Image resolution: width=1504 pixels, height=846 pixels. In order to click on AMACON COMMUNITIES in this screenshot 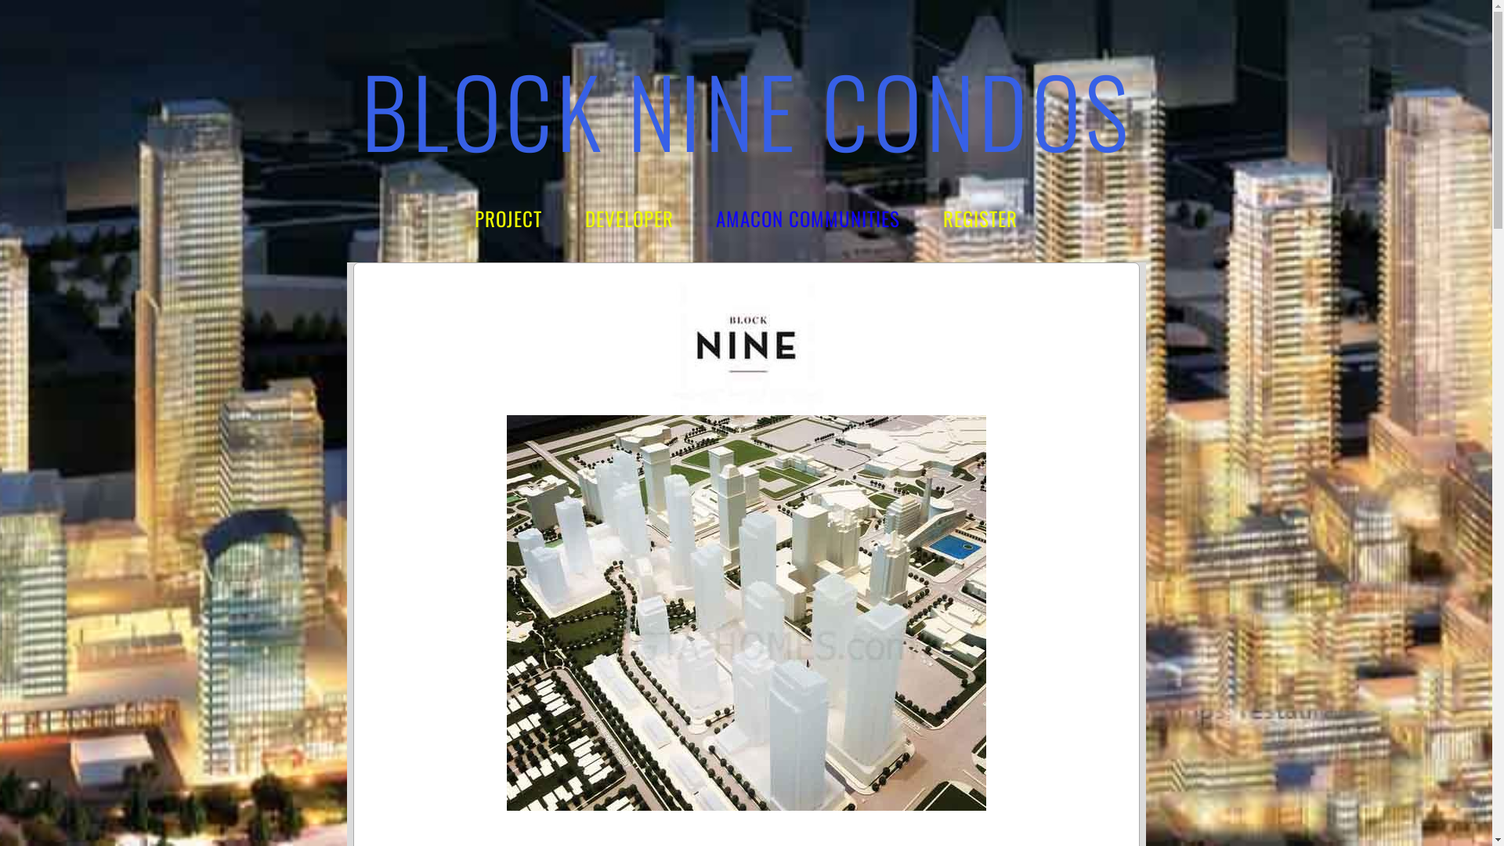, I will do `click(808, 218)`.